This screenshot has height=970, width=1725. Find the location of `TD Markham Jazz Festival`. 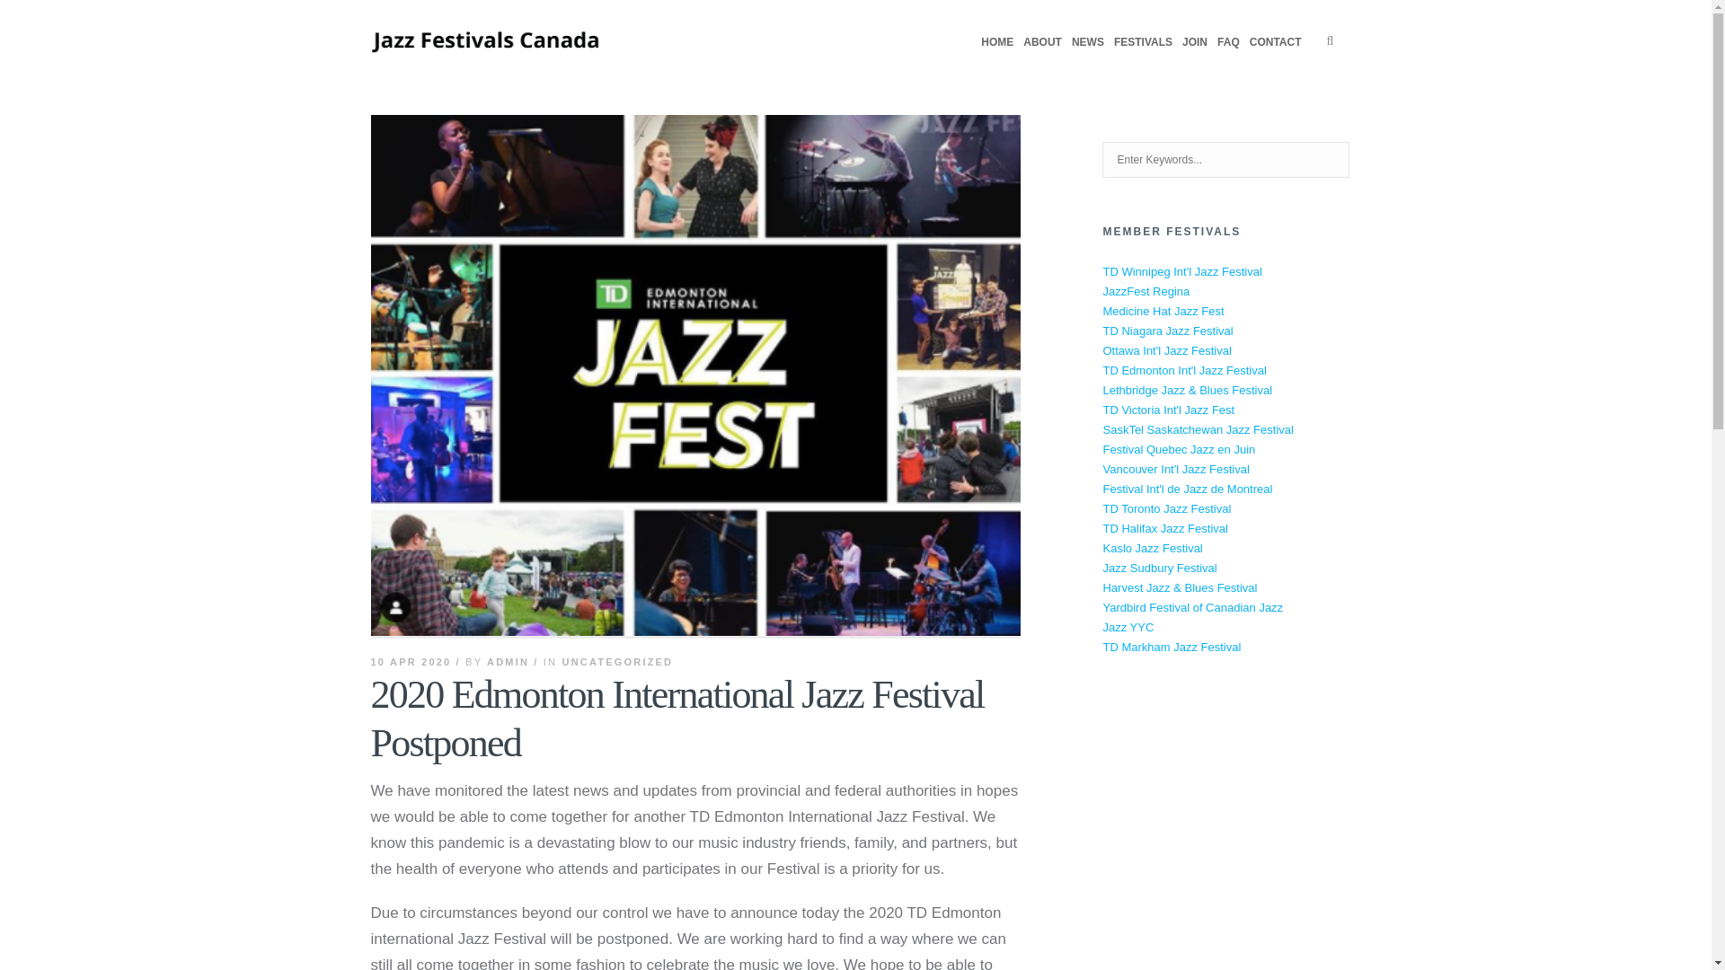

TD Markham Jazz Festival is located at coordinates (1171, 647).